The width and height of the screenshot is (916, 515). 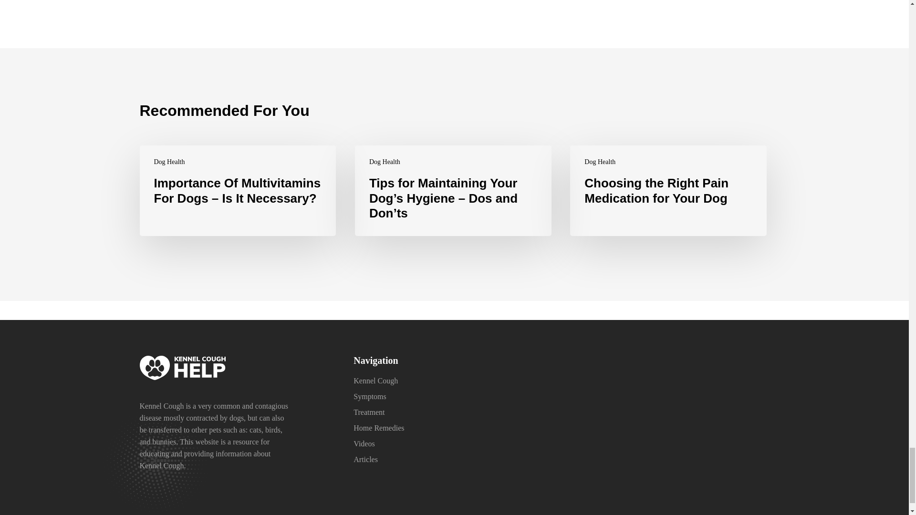 What do you see at coordinates (385, 162) in the screenshot?
I see `Dog Health` at bounding box center [385, 162].